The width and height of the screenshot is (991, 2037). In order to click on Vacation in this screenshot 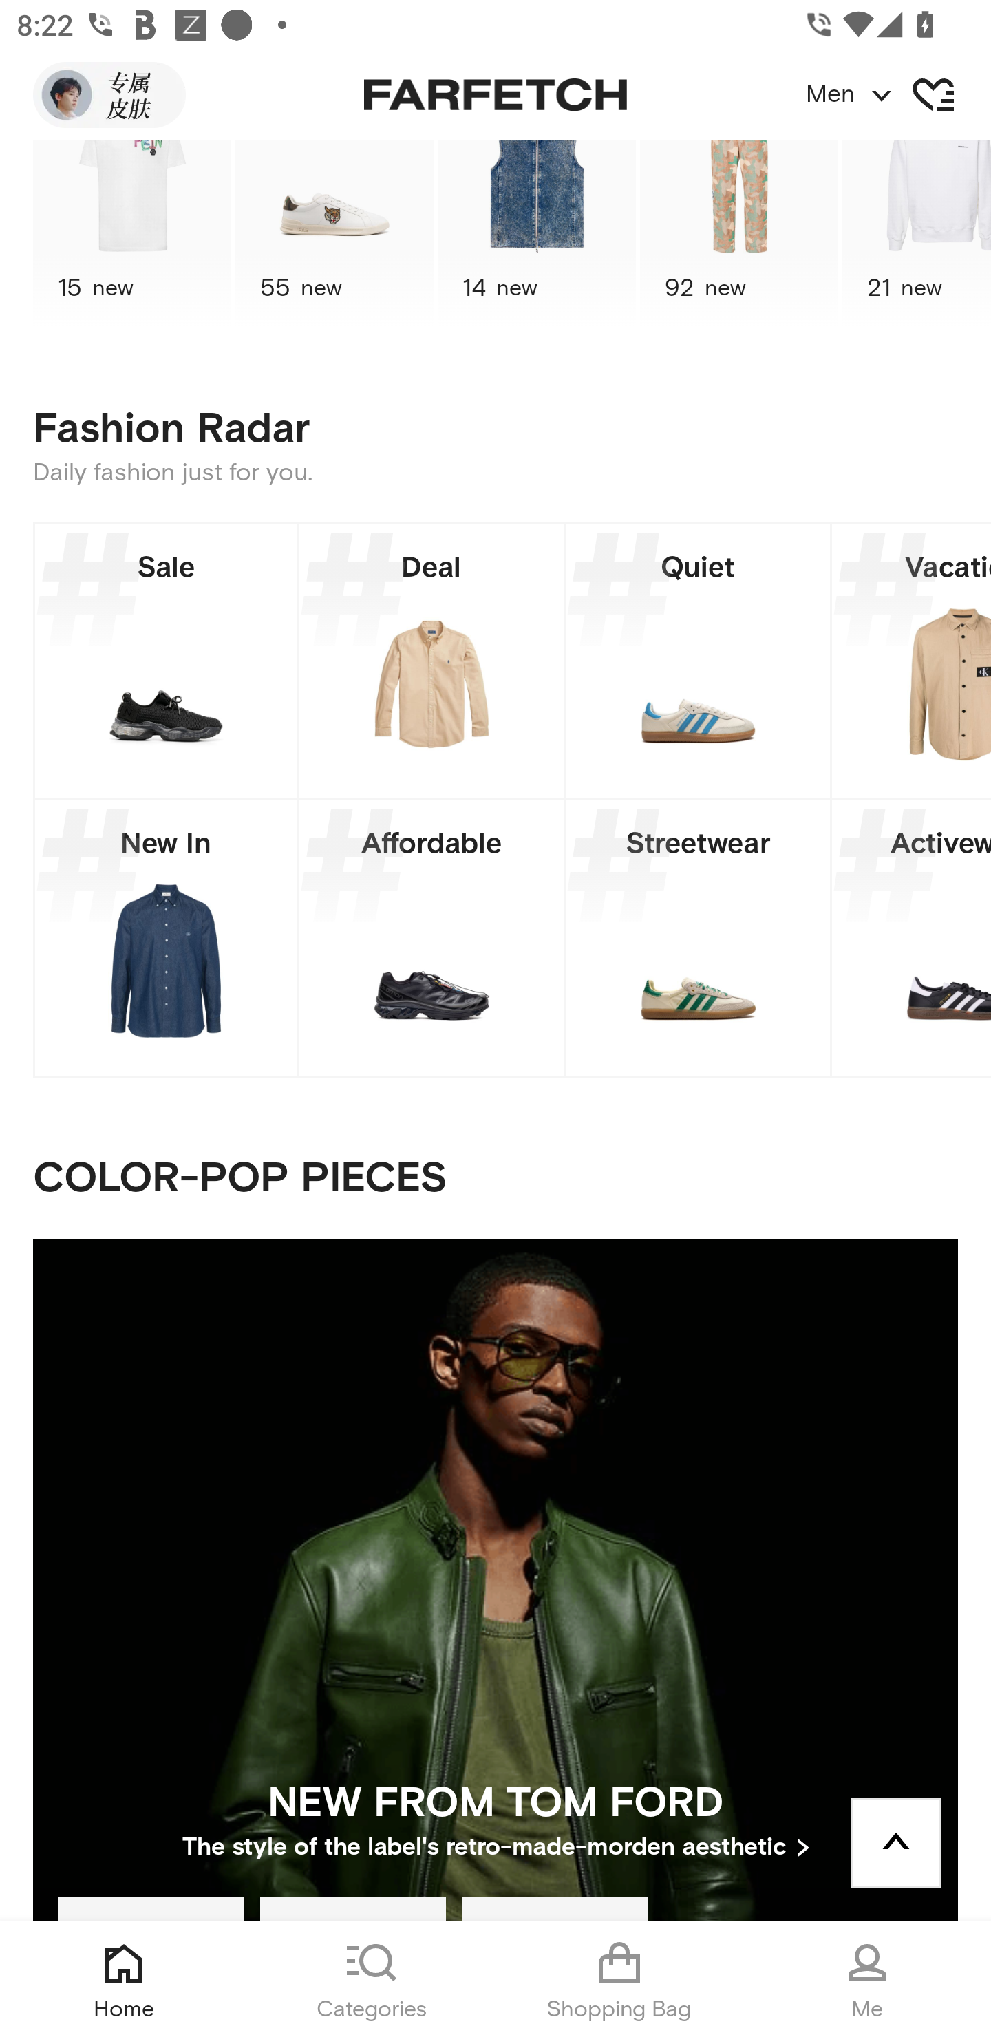, I will do `click(911, 661)`.